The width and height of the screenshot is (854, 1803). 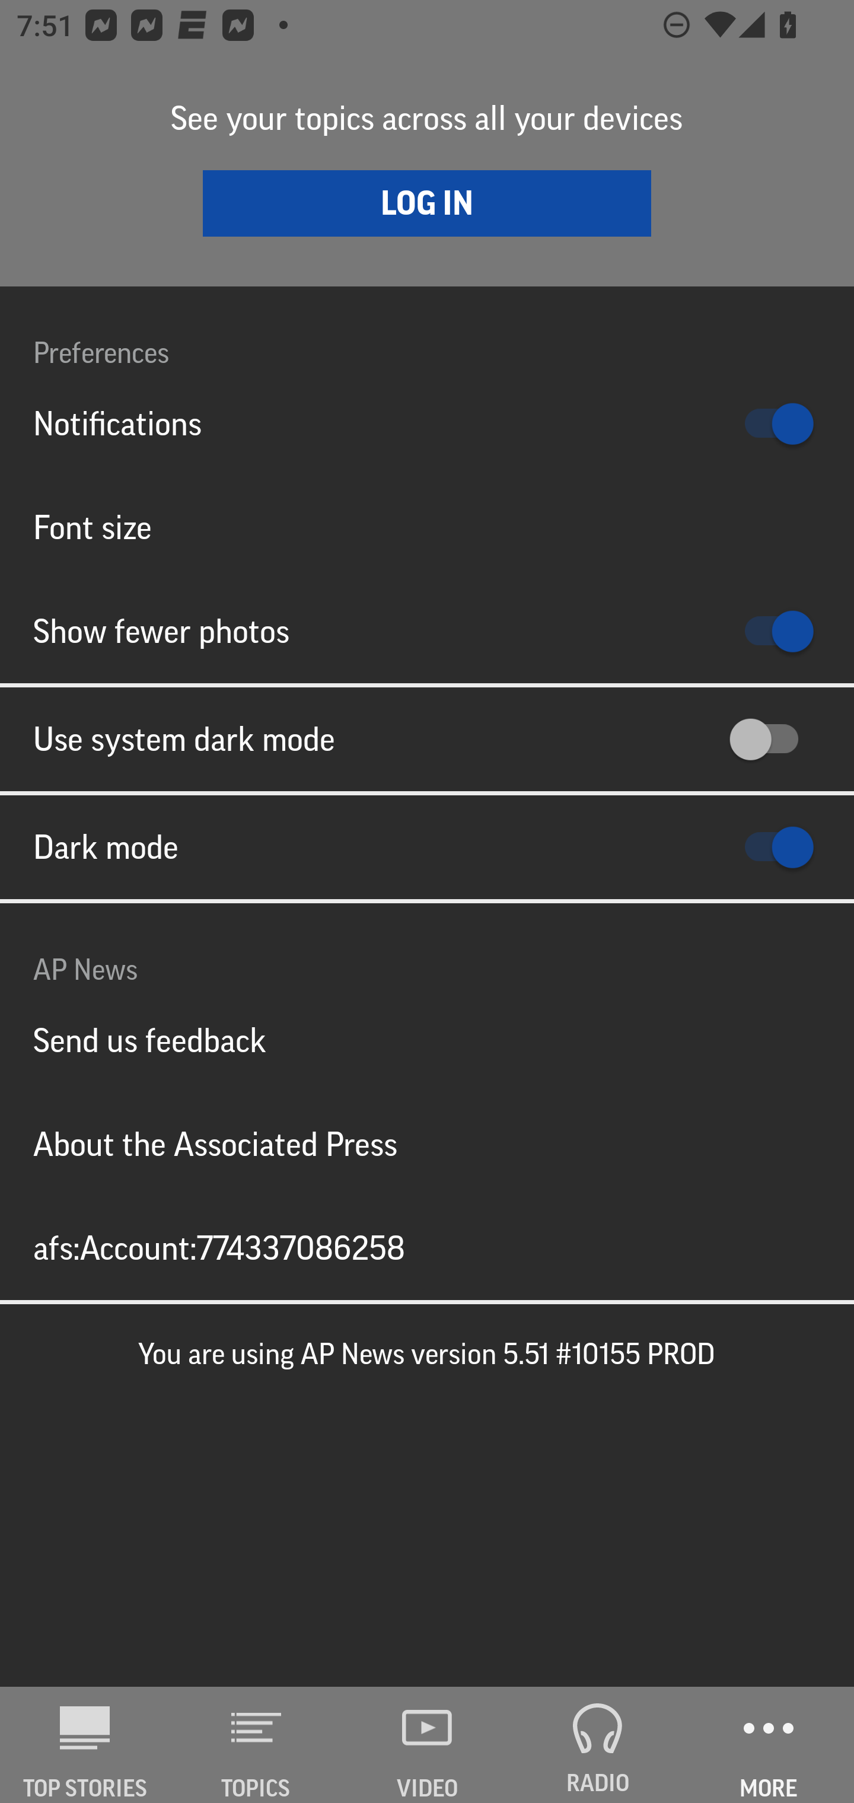 I want to click on Send us feedback, so click(x=427, y=1040).